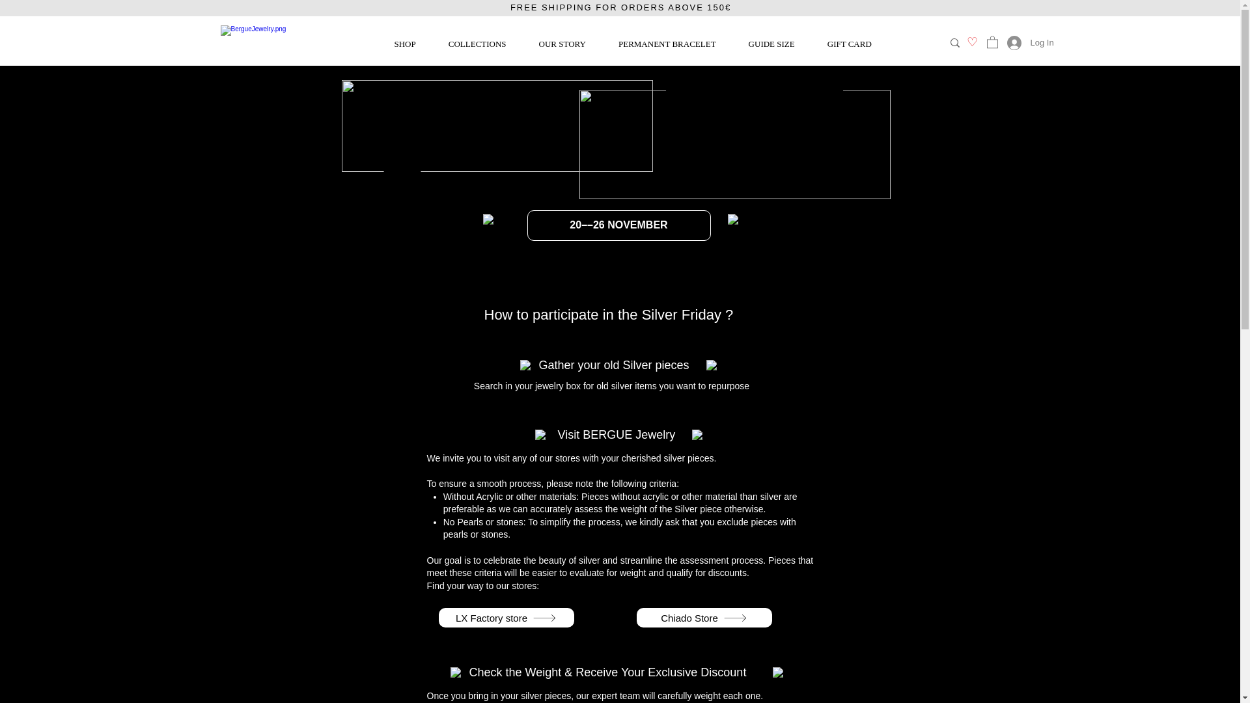 The width and height of the screenshot is (1250, 703). I want to click on COLLECTIONS, so click(477, 44).